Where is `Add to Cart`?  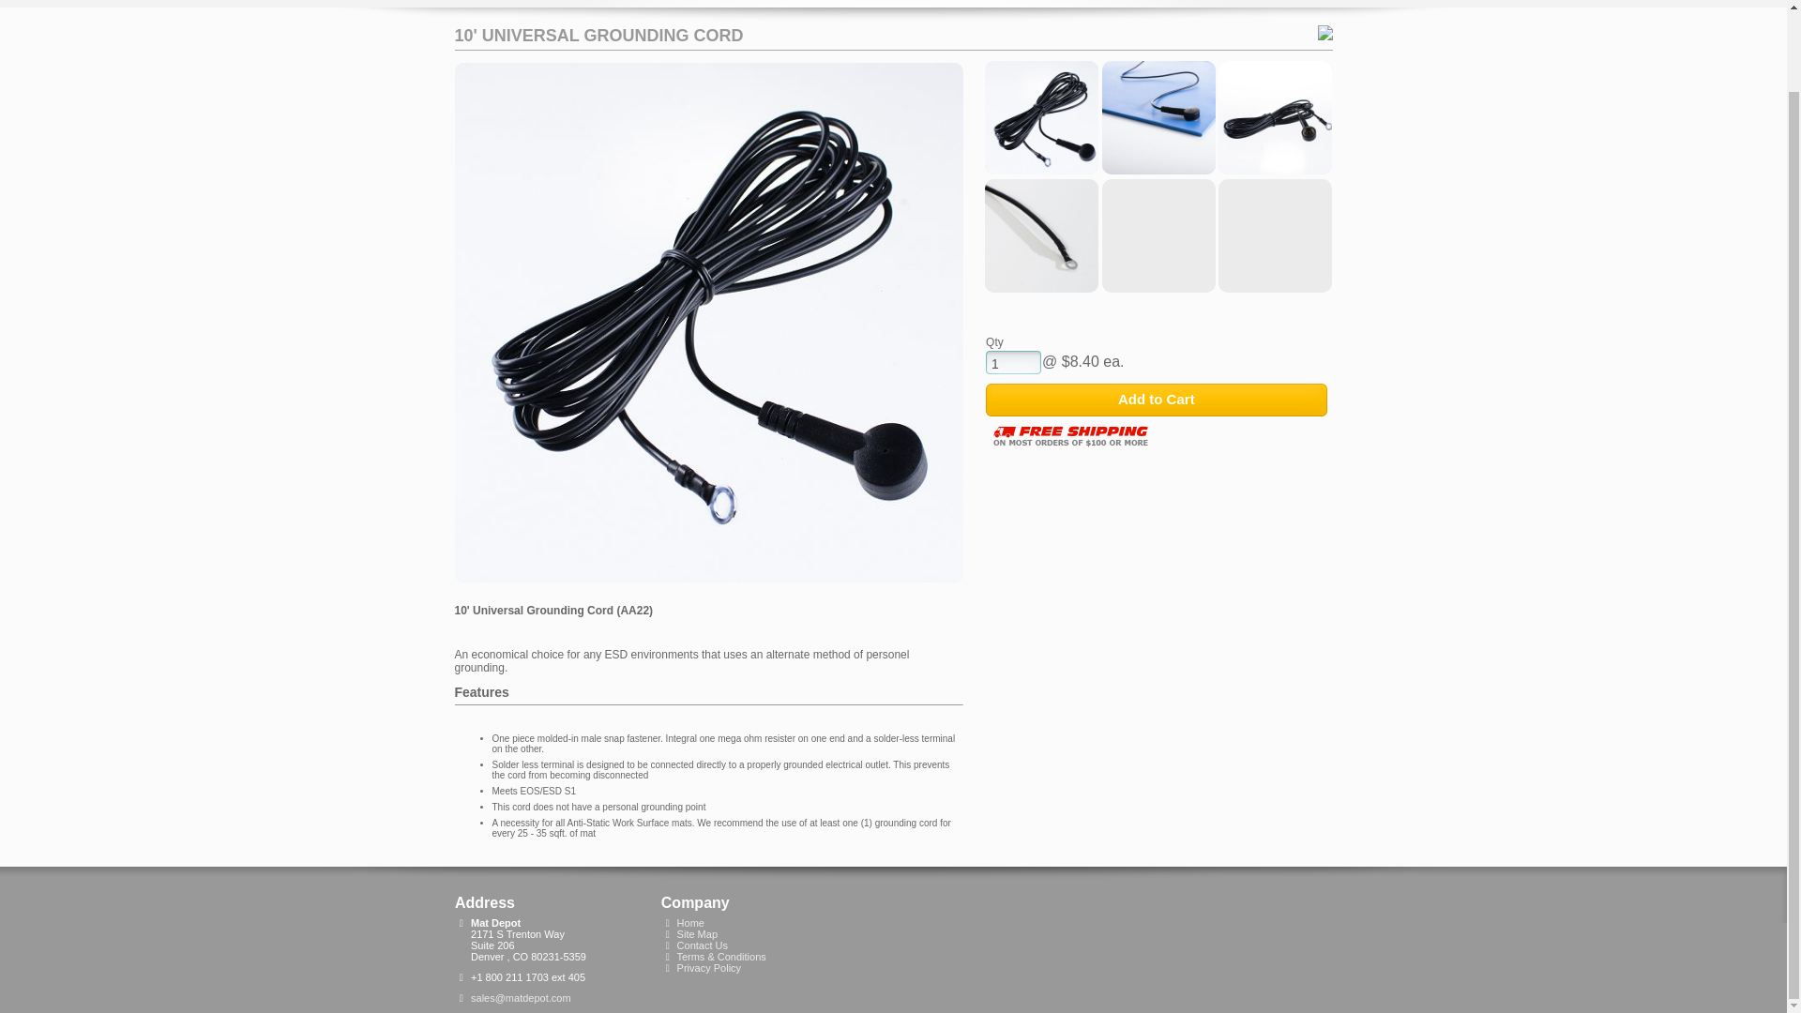 Add to Cart is located at coordinates (1156, 400).